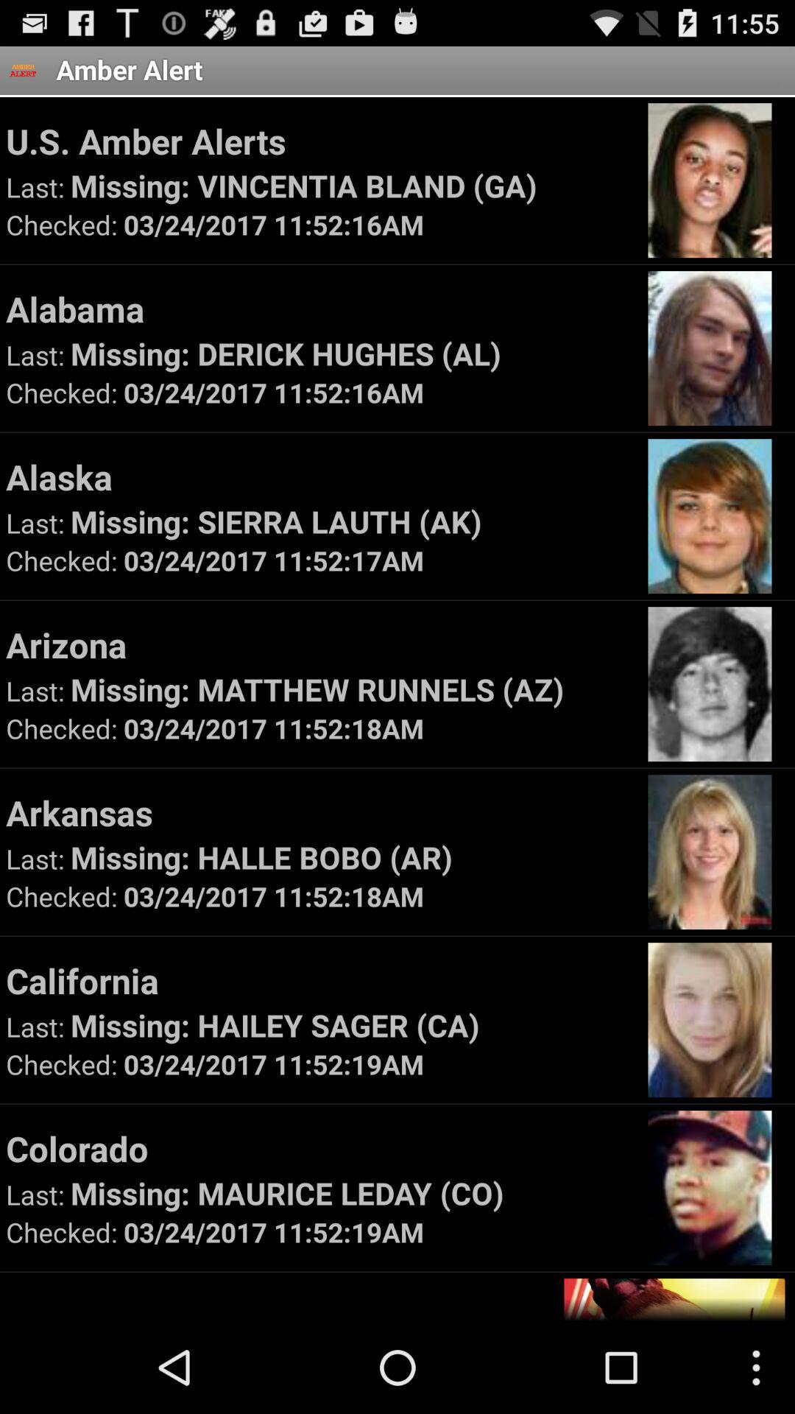 The image size is (795, 1414). What do you see at coordinates (319, 1148) in the screenshot?
I see `launch the colorado icon` at bounding box center [319, 1148].